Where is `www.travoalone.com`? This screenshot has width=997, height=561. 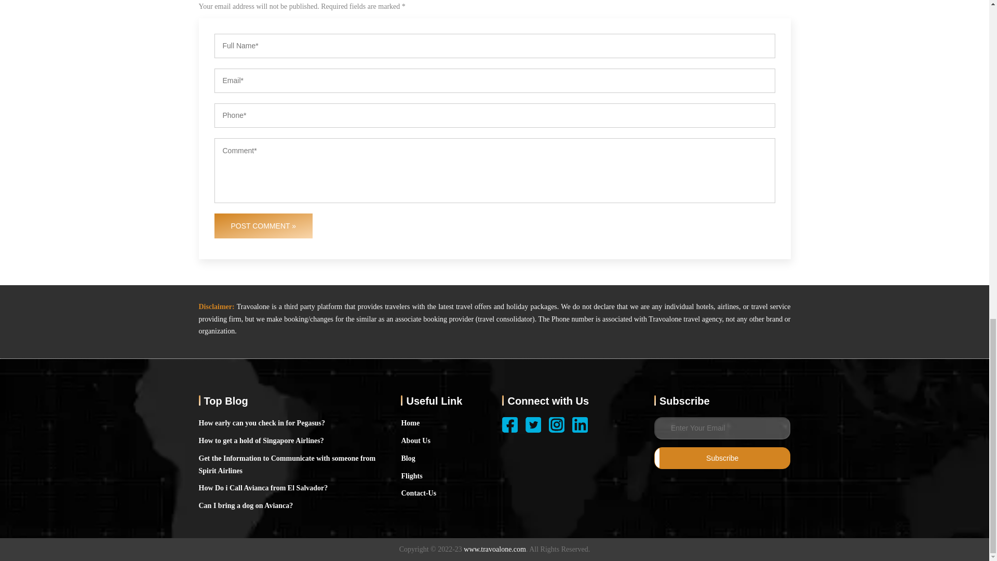 www.travoalone.com is located at coordinates (494, 550).